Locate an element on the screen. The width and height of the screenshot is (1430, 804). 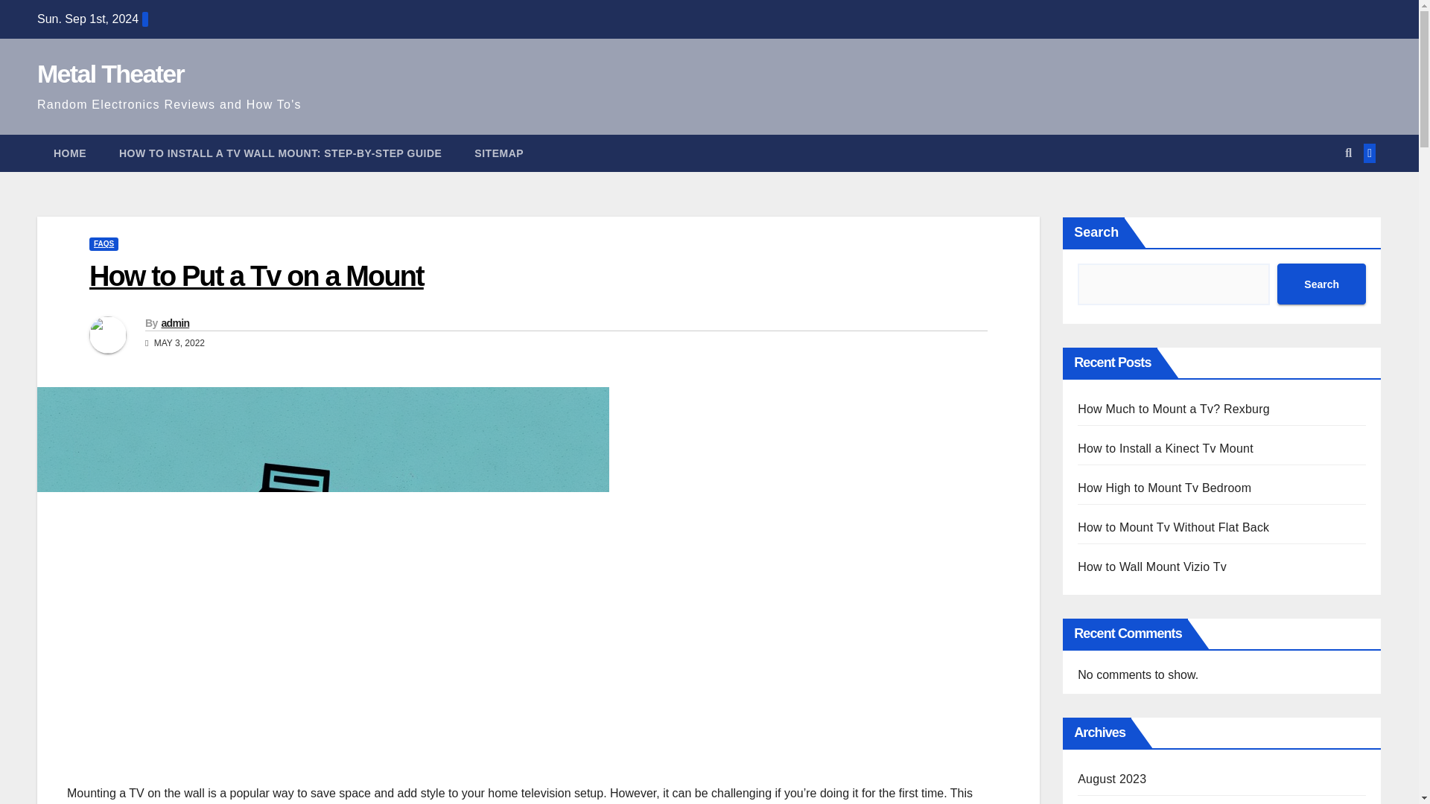
HOME is located at coordinates (70, 153).